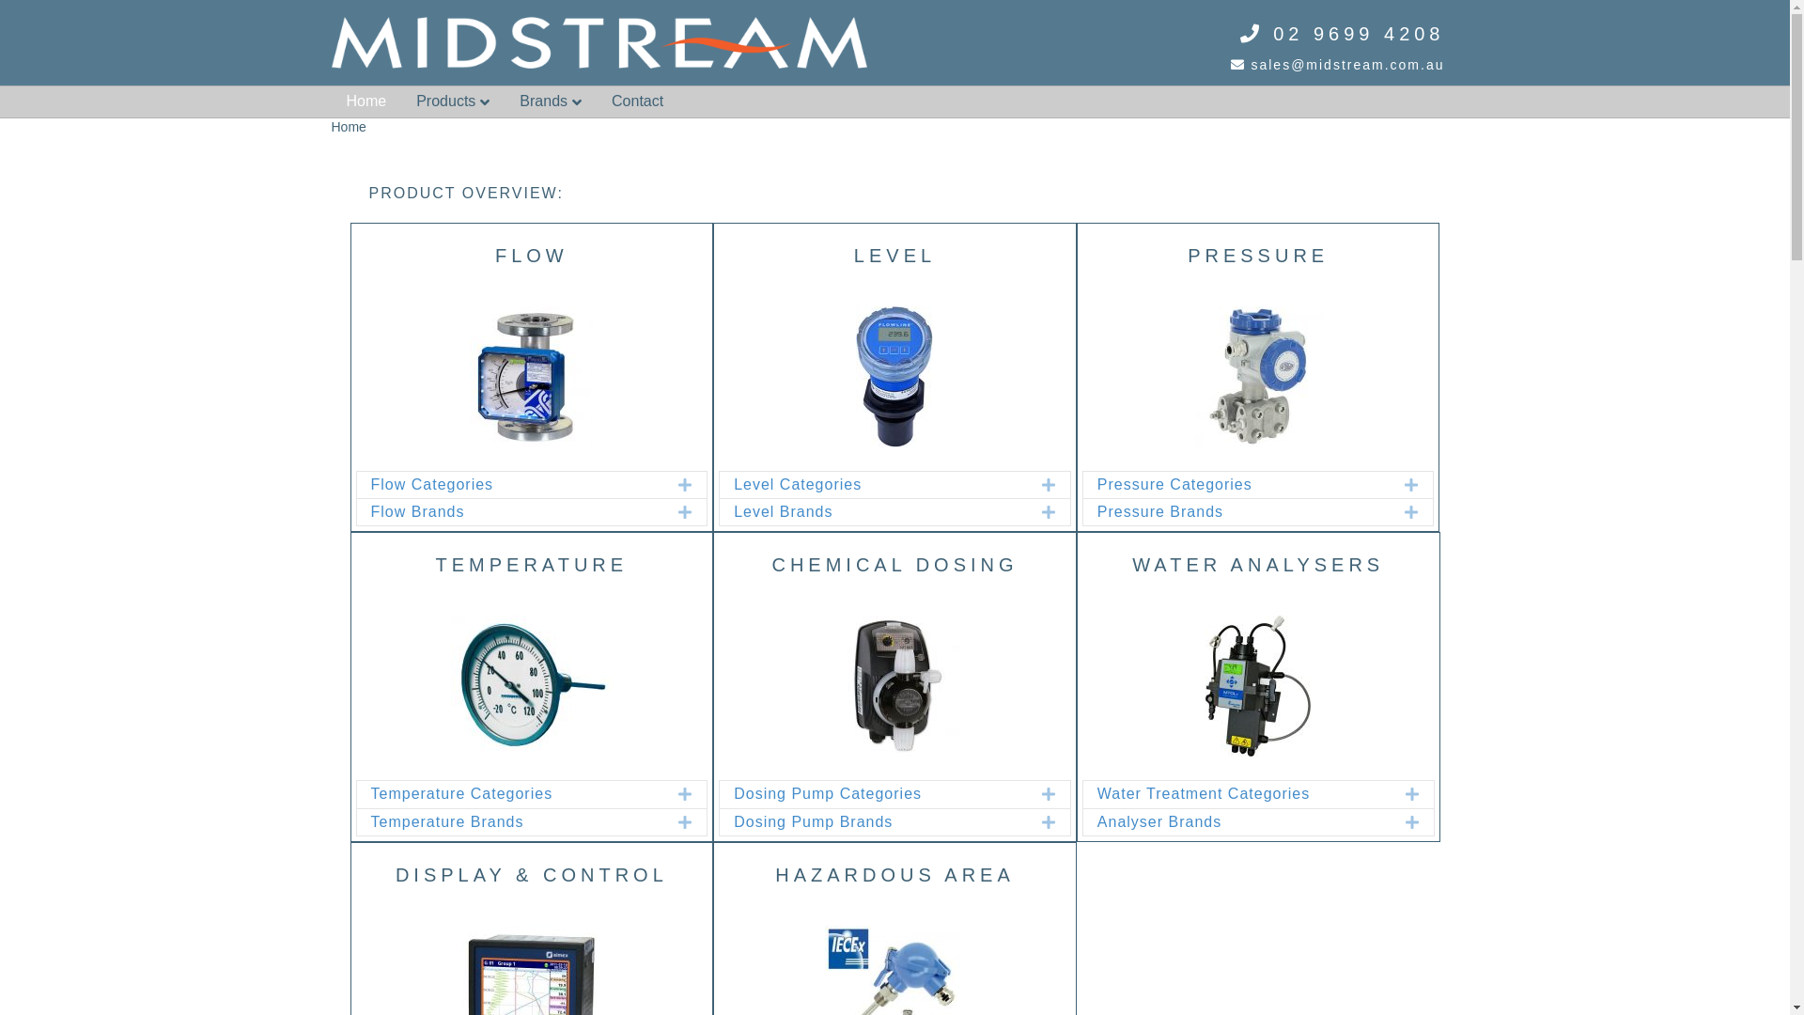 Image resolution: width=1804 pixels, height=1015 pixels. What do you see at coordinates (874, 794) in the screenshot?
I see `Dosing Pump Categories` at bounding box center [874, 794].